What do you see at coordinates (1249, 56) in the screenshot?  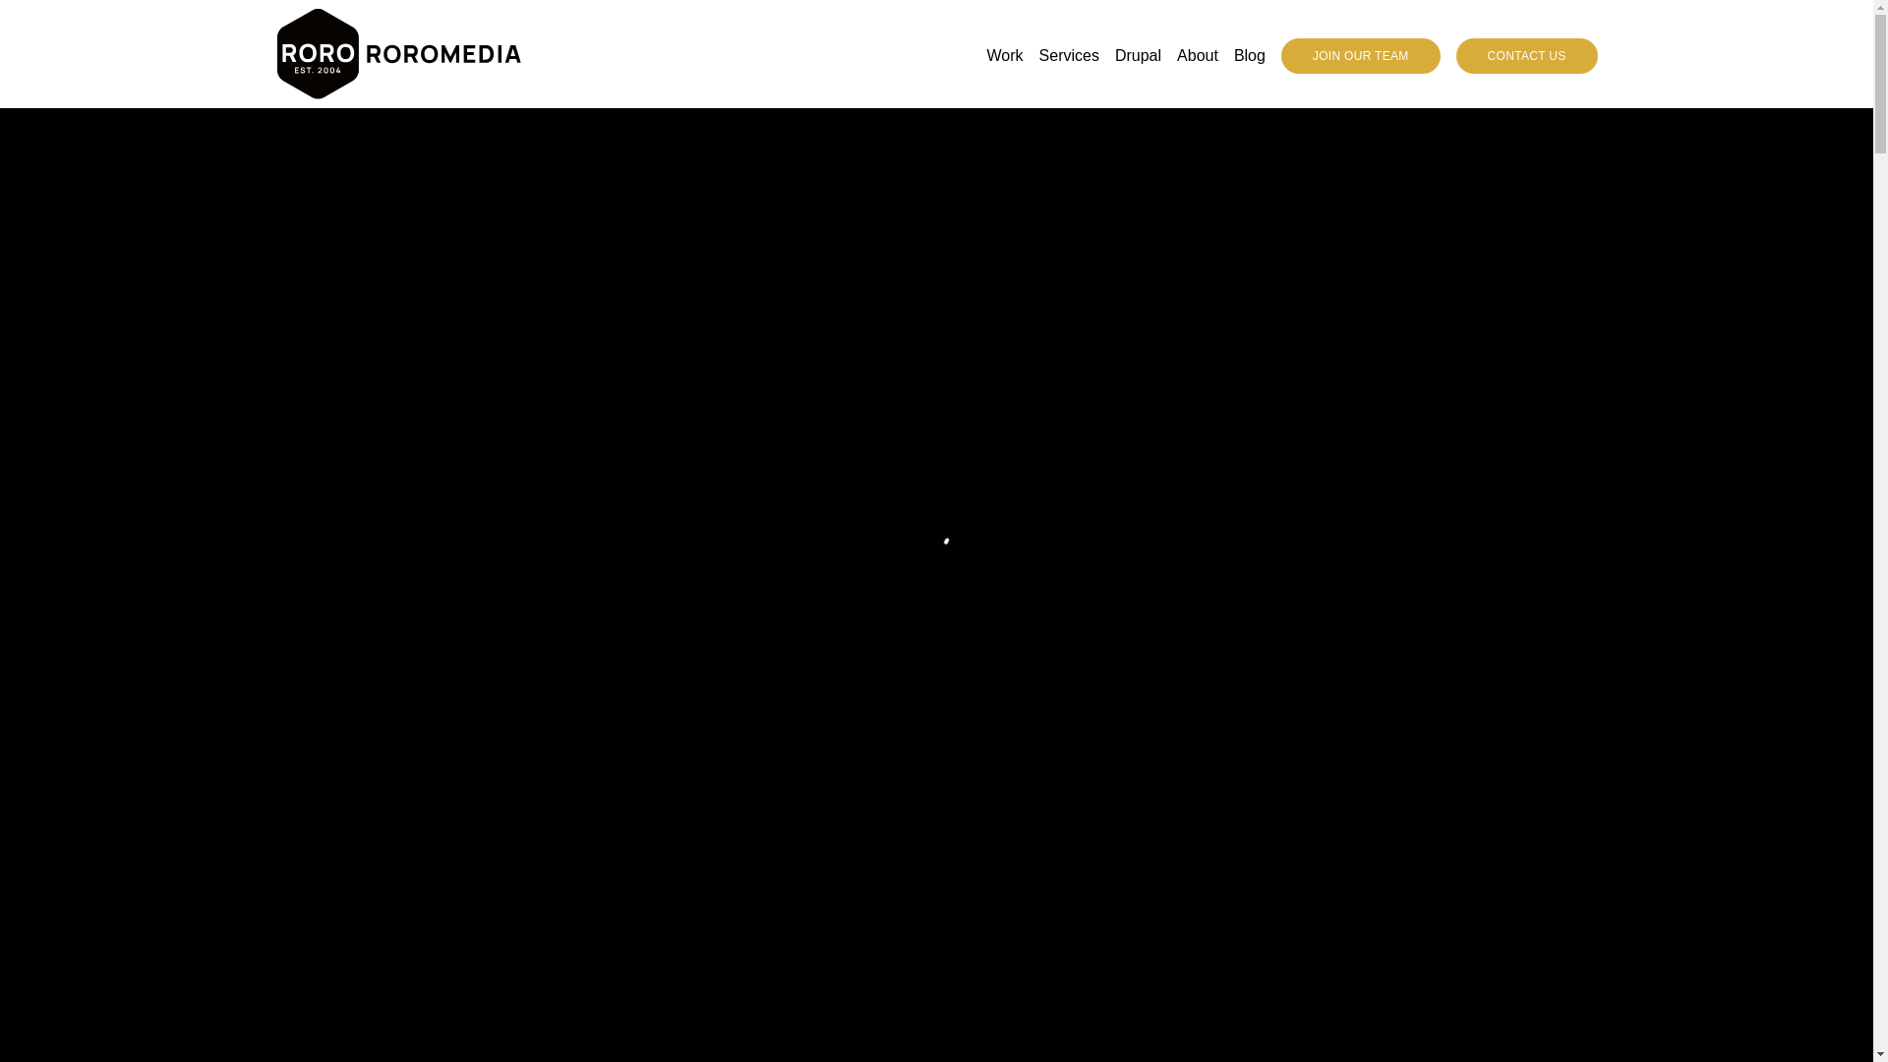 I see `Blog` at bounding box center [1249, 56].